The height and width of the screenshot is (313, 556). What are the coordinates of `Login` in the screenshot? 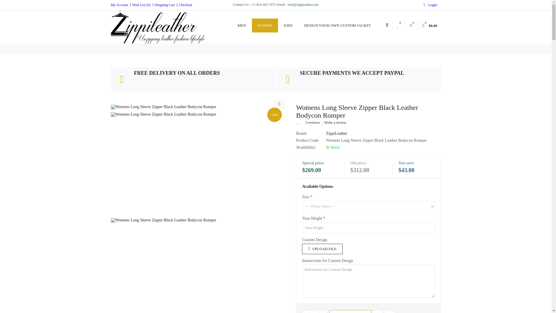 It's located at (430, 5).